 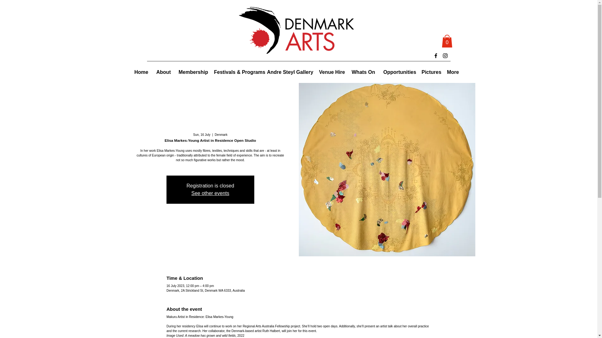 What do you see at coordinates (140, 72) in the screenshot?
I see `Home` at bounding box center [140, 72].